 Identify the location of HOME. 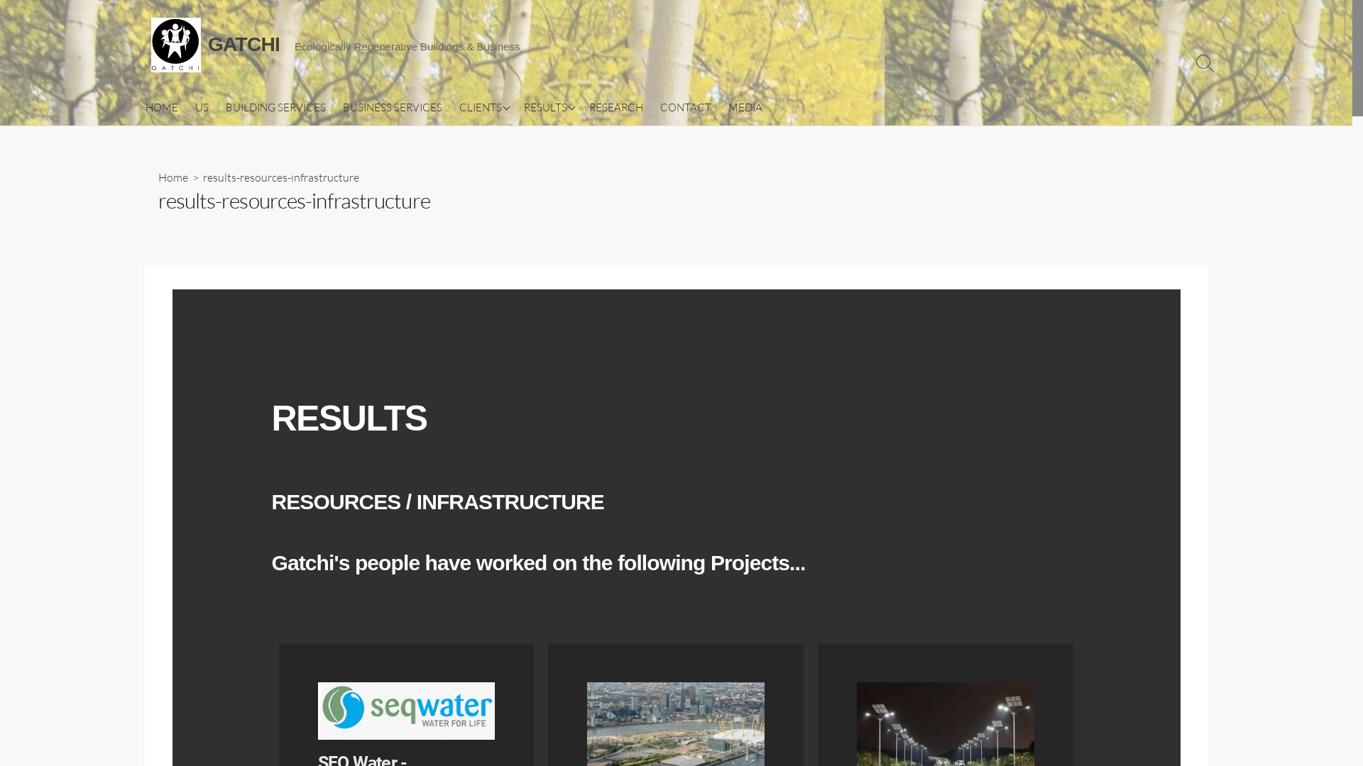
(161, 108).